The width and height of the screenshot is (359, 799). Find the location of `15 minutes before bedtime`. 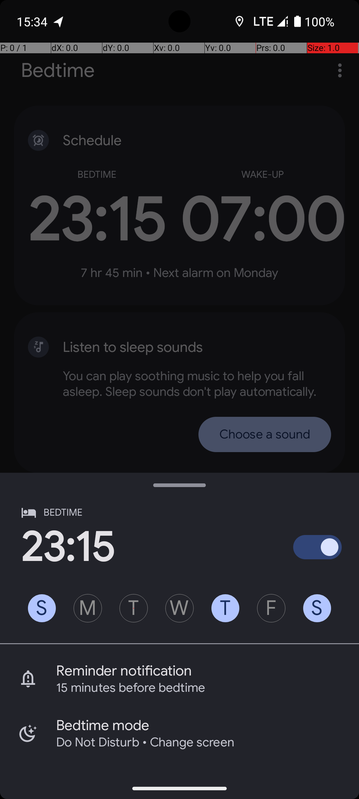

15 minutes before bedtime is located at coordinates (199, 688).